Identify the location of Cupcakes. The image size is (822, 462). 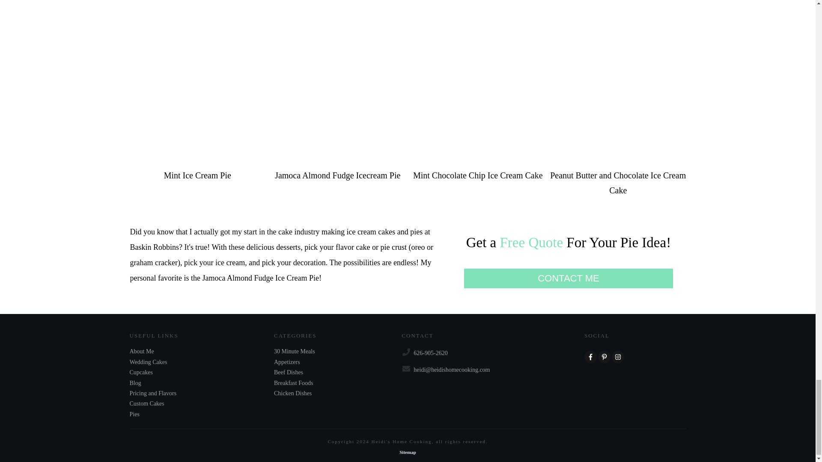
(140, 372).